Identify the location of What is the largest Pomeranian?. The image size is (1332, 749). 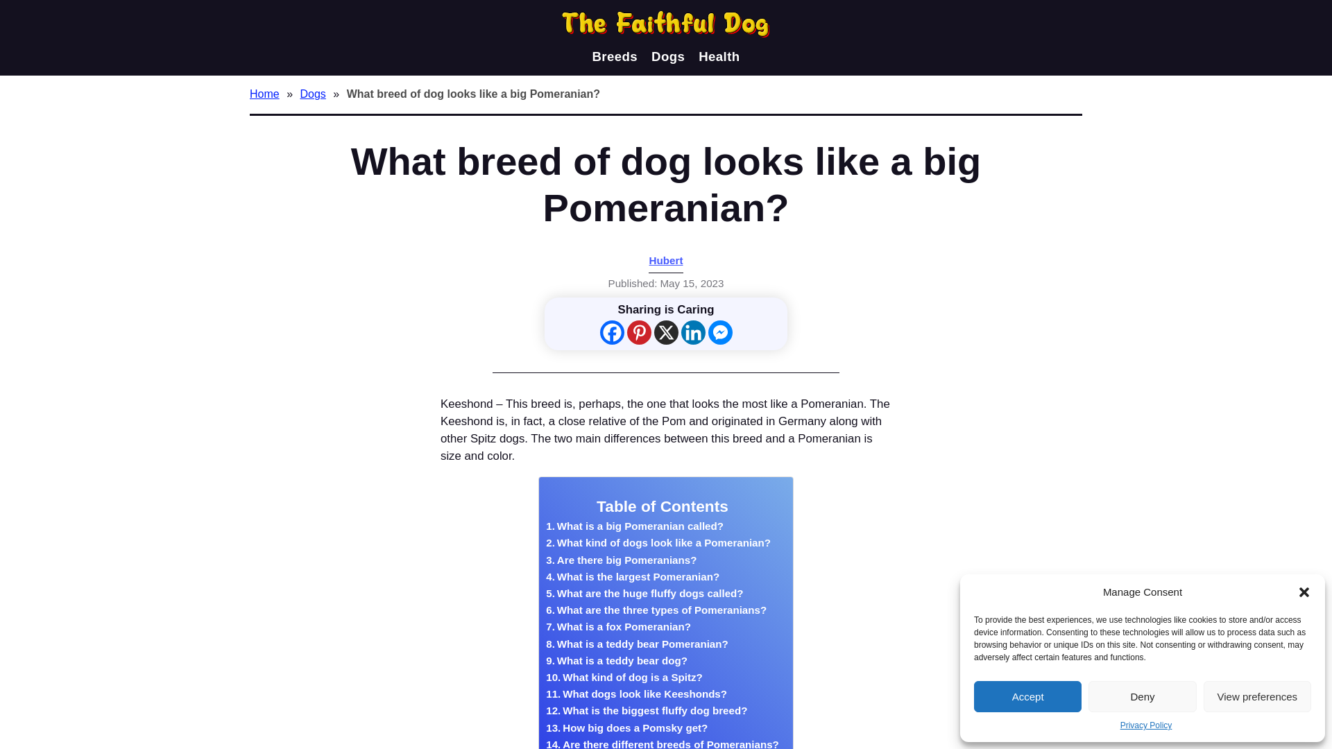
(633, 576).